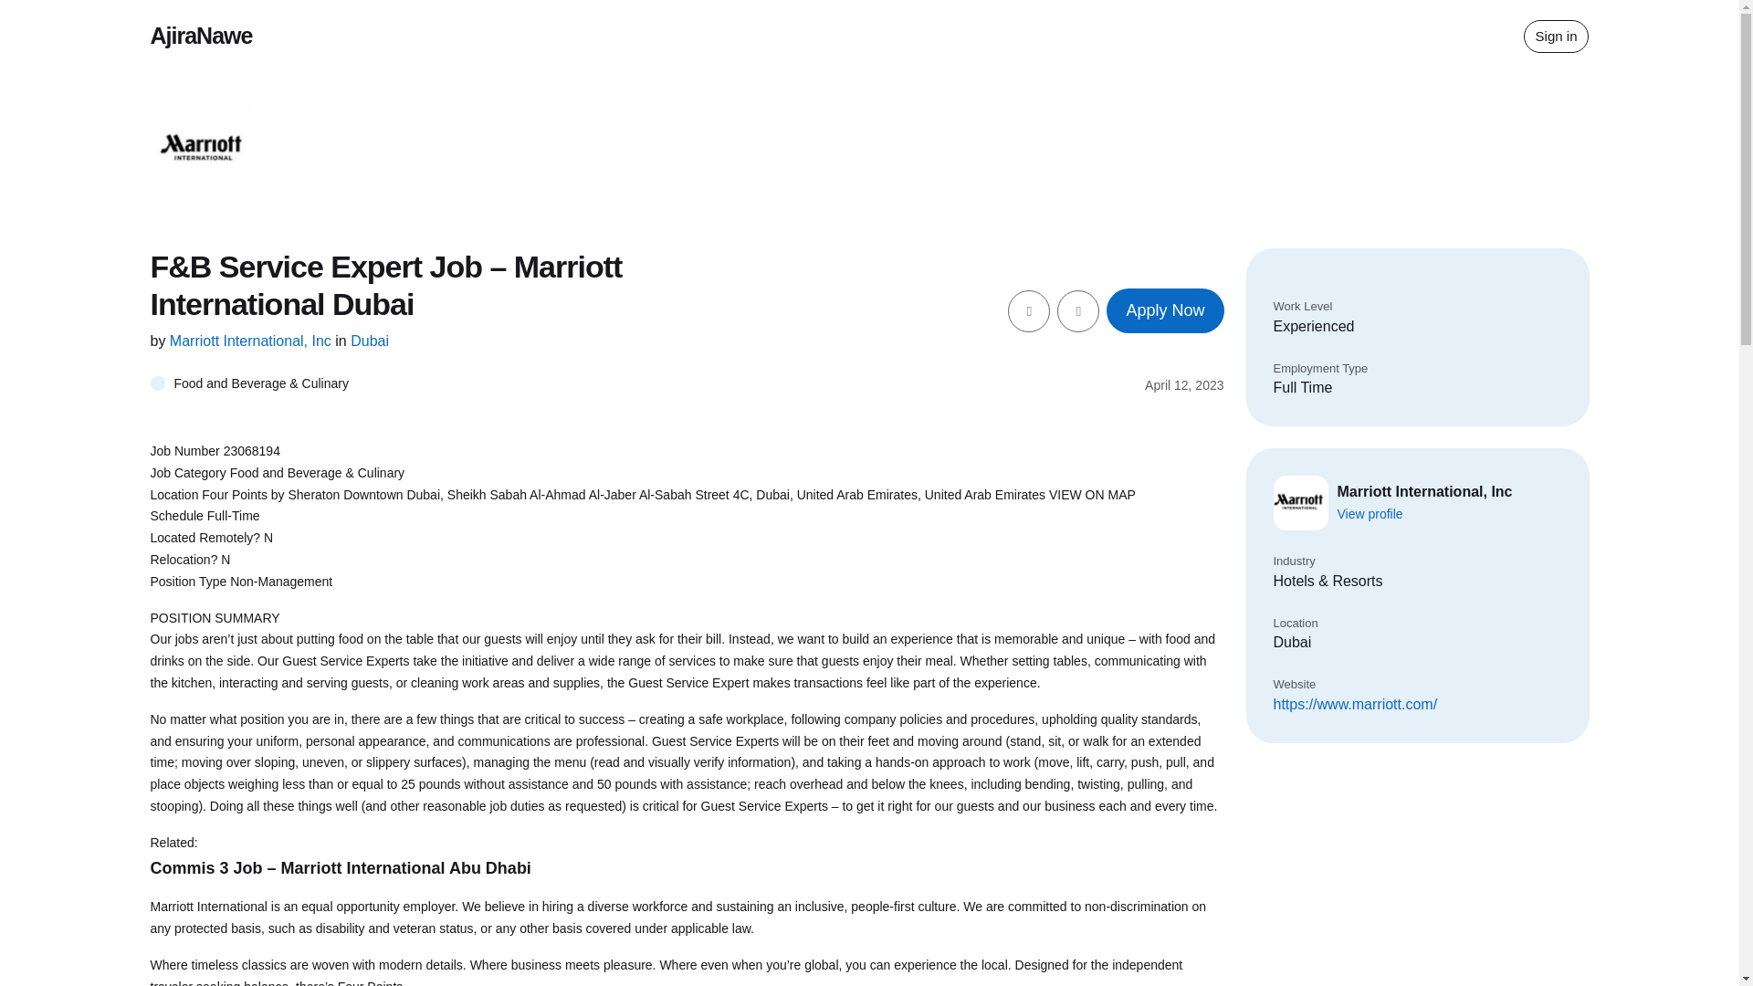  Describe the element at coordinates (1556, 37) in the screenshot. I see `Sign in` at that location.